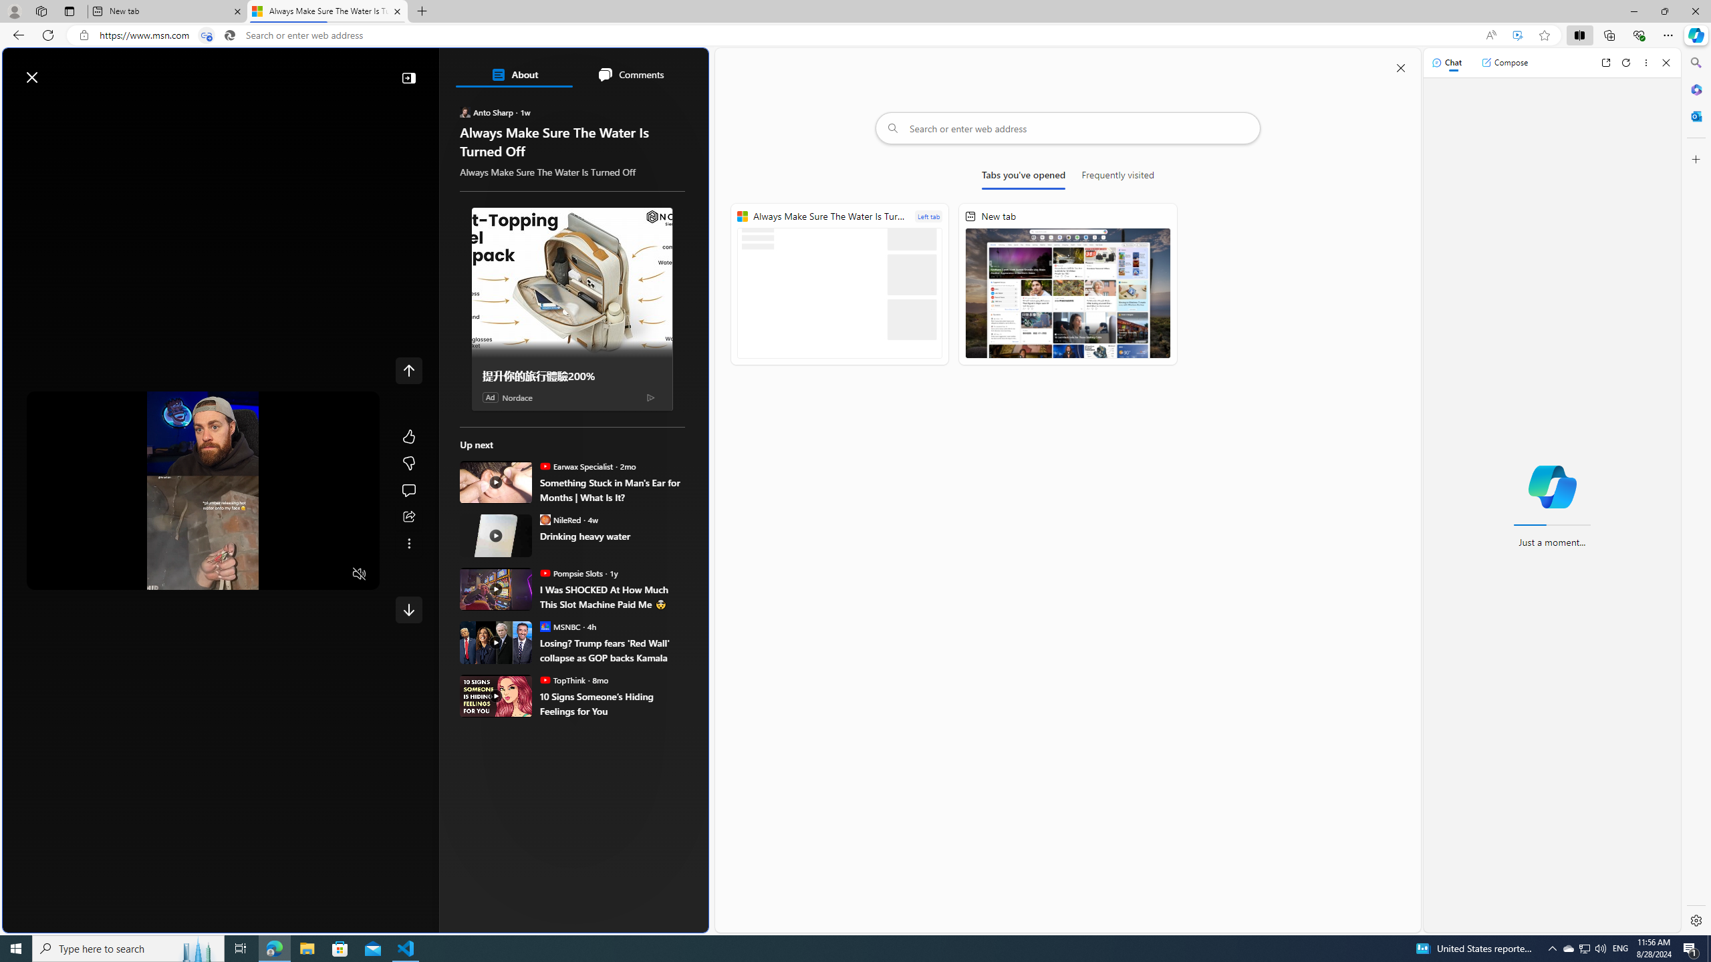  I want to click on Outlook, so click(1695, 116).